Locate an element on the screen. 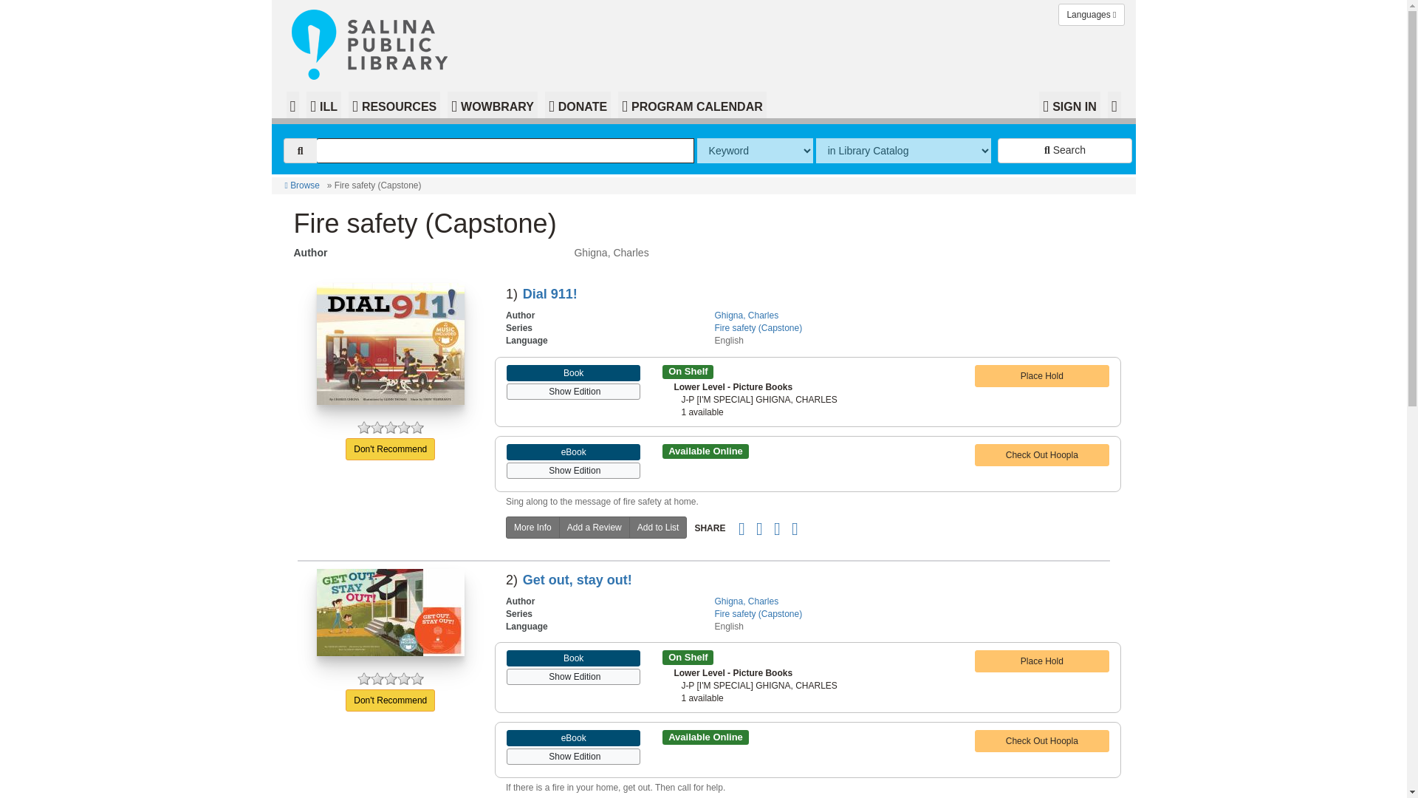  Ghigna, Charles is located at coordinates (746, 316).